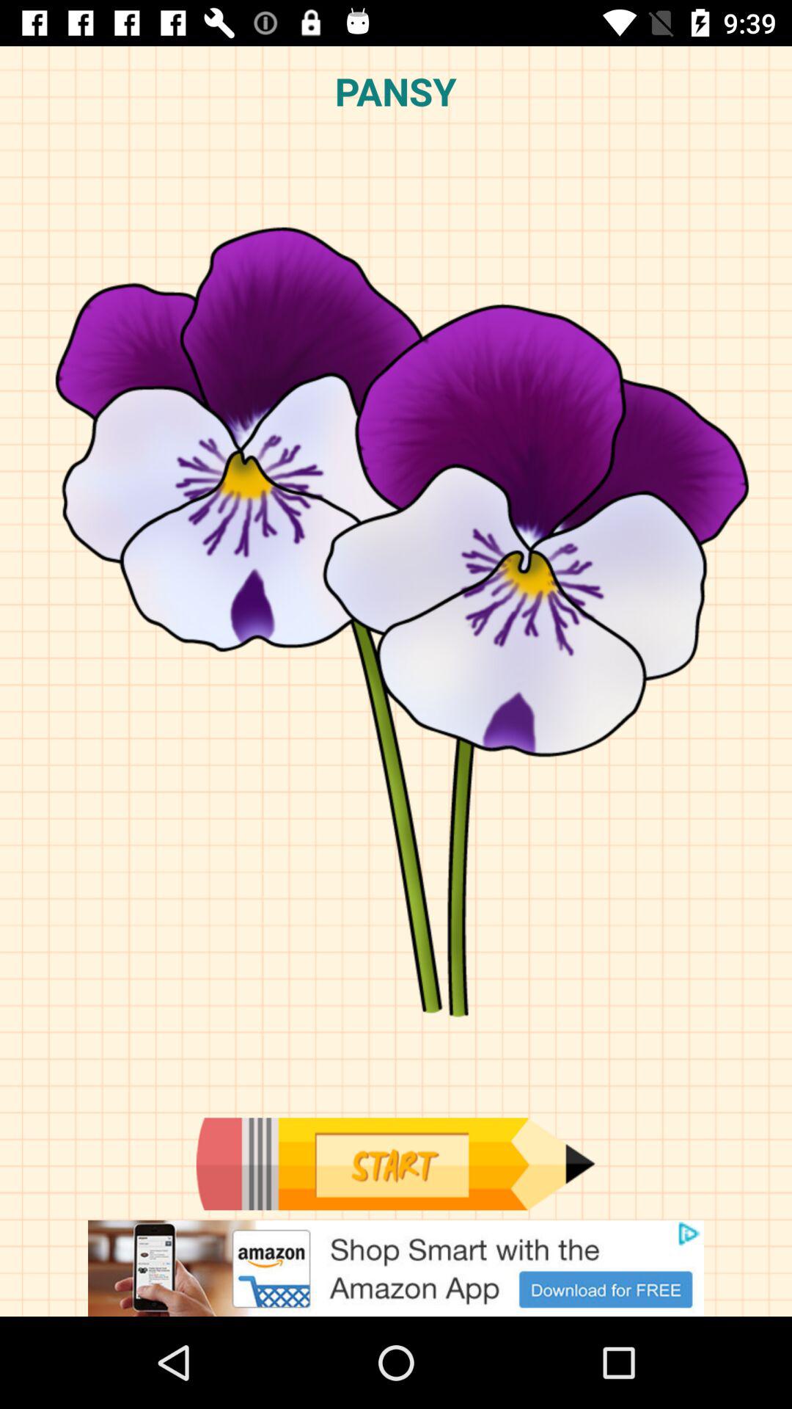 This screenshot has width=792, height=1409. I want to click on start to draw, so click(395, 1164).